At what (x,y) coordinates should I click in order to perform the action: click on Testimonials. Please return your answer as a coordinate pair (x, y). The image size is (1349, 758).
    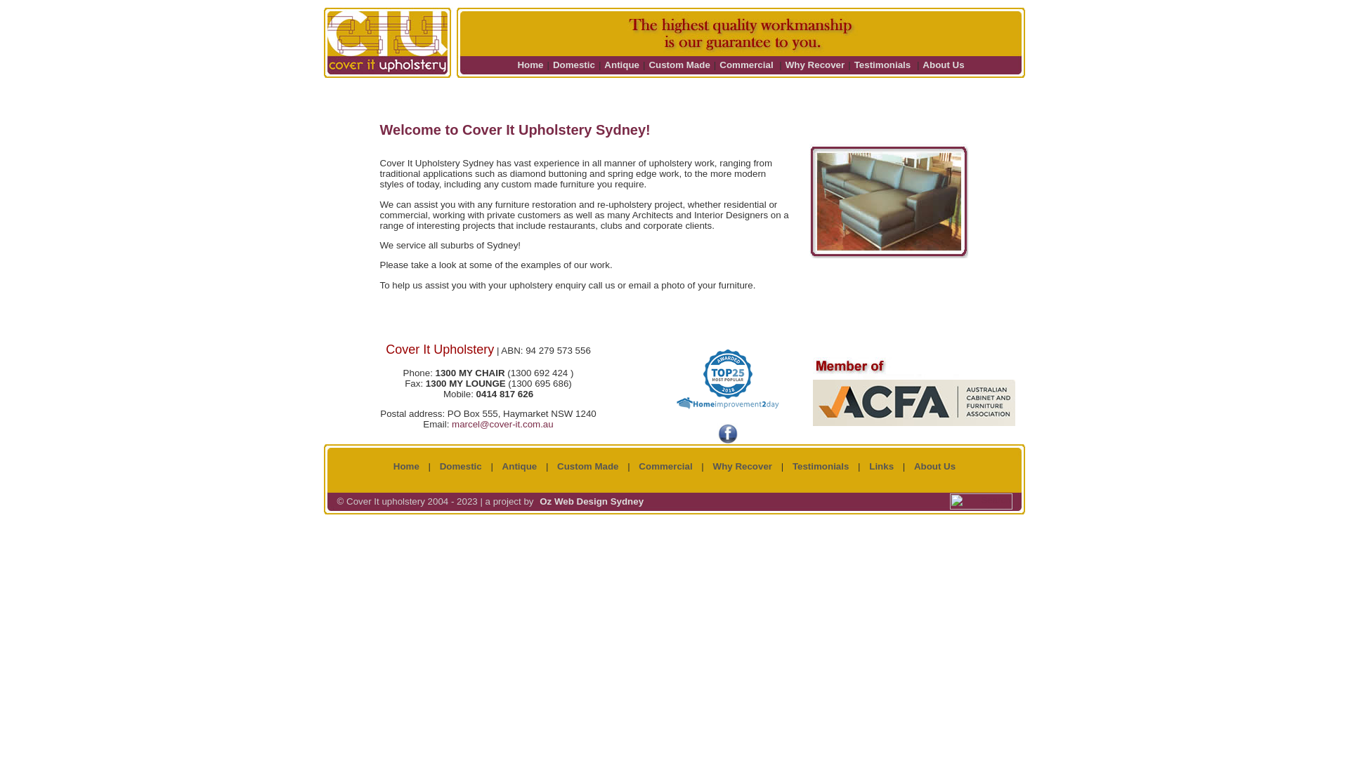
    Looking at the image, I should click on (882, 65).